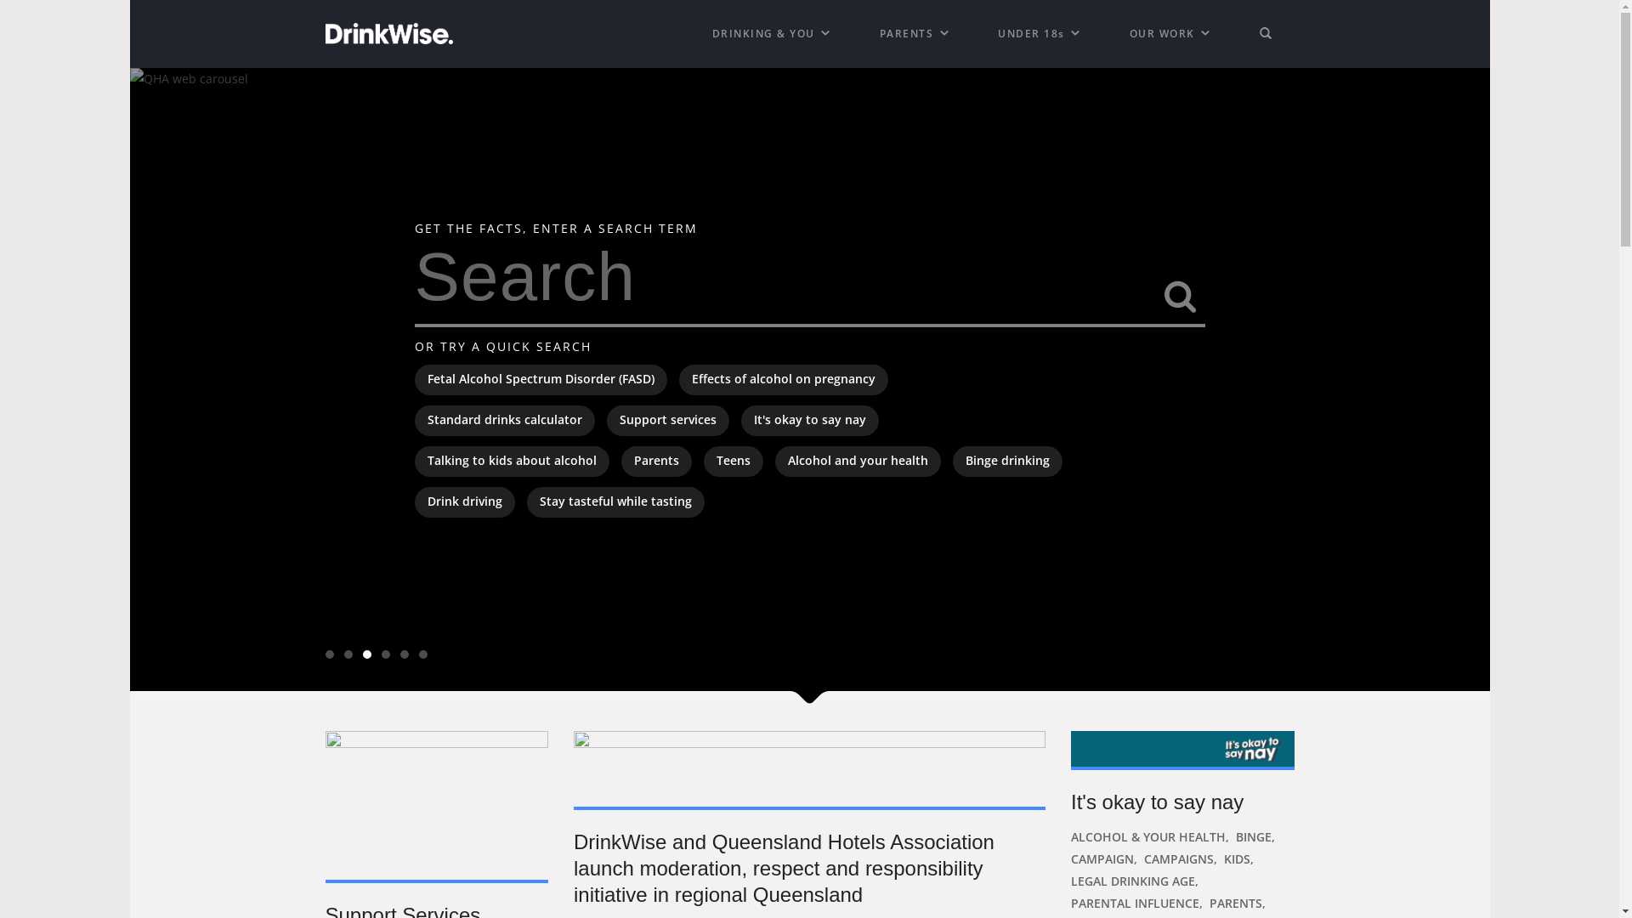  What do you see at coordinates (505, 421) in the screenshot?
I see `Standard drinks calculator` at bounding box center [505, 421].